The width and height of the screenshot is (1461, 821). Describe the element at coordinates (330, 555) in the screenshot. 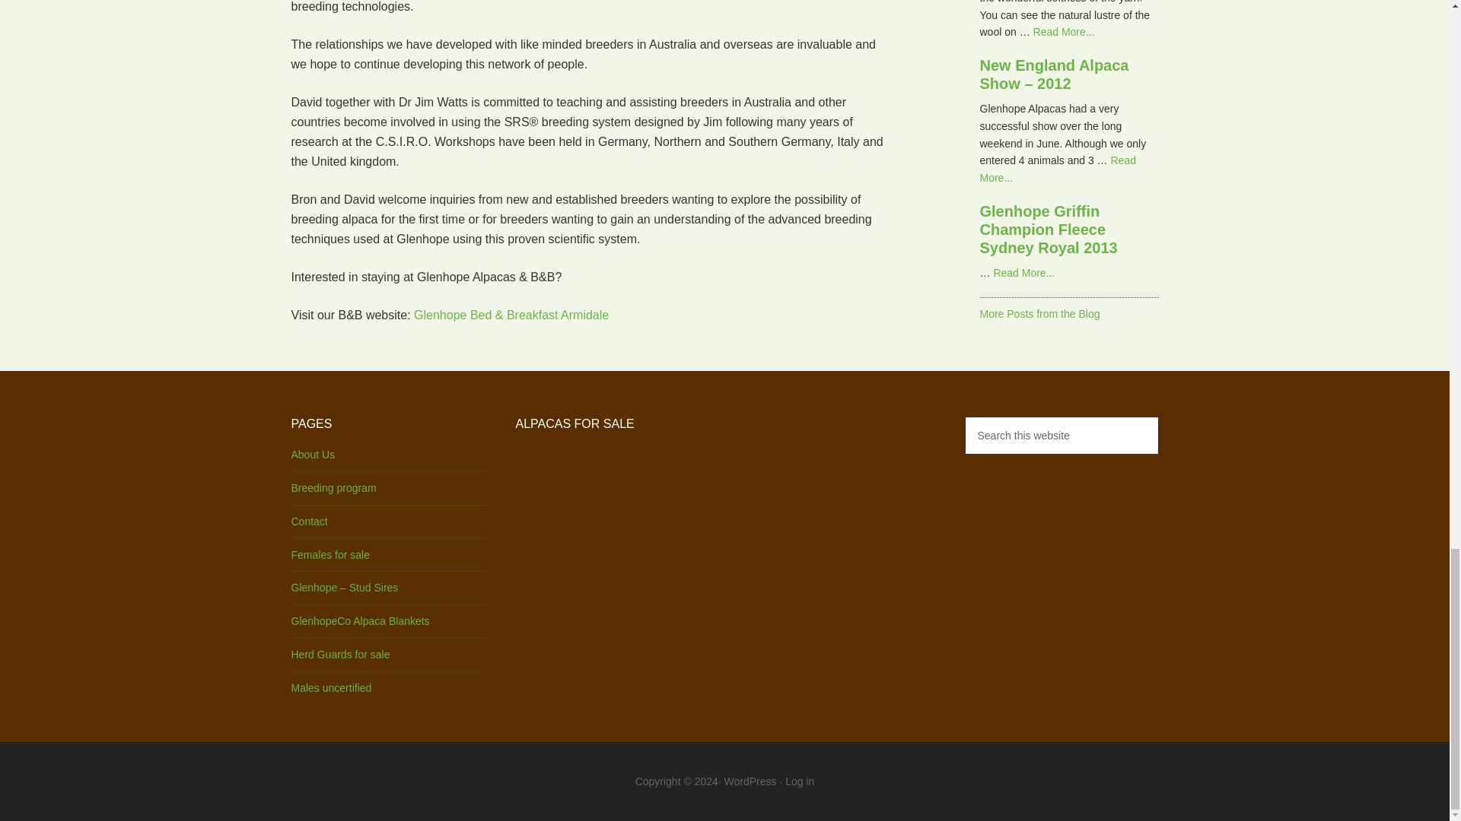

I see `Females for sale` at that location.